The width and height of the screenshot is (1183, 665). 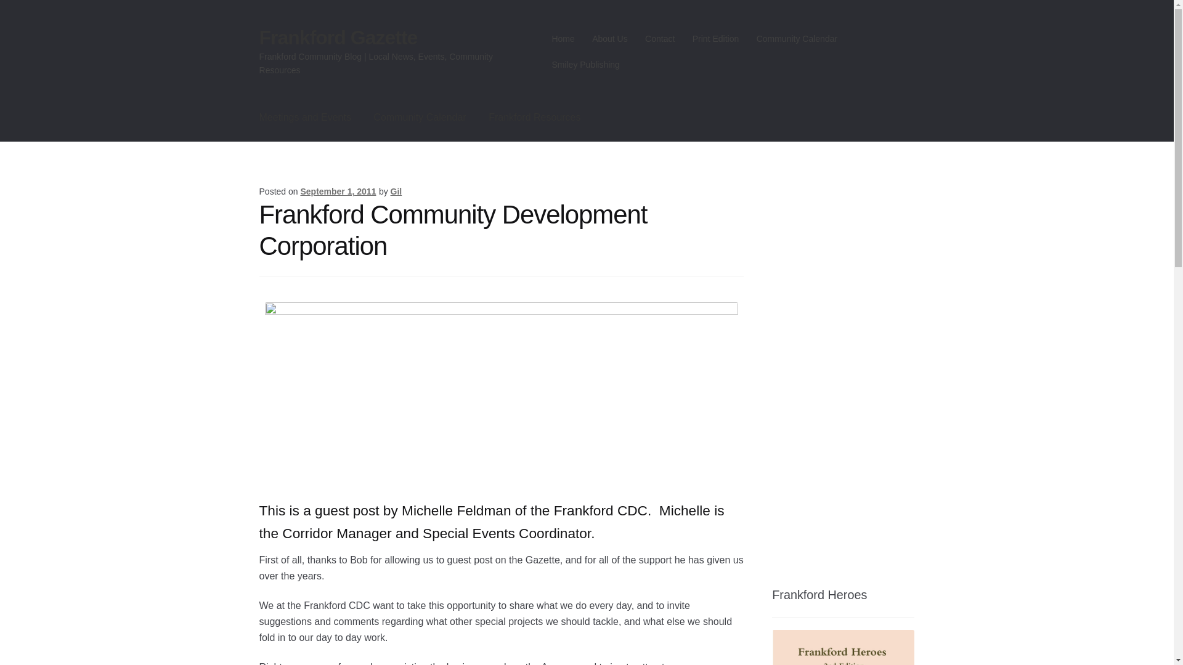 I want to click on Gil, so click(x=396, y=191).